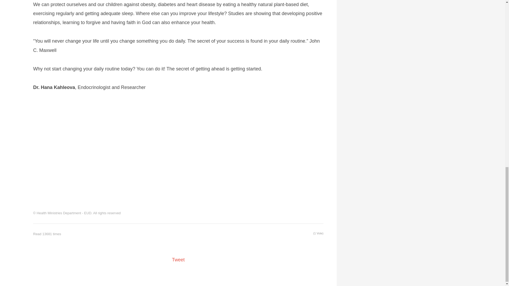 The height and width of the screenshot is (286, 509). What do you see at coordinates (280, 234) in the screenshot?
I see `1 star out of 5` at bounding box center [280, 234].